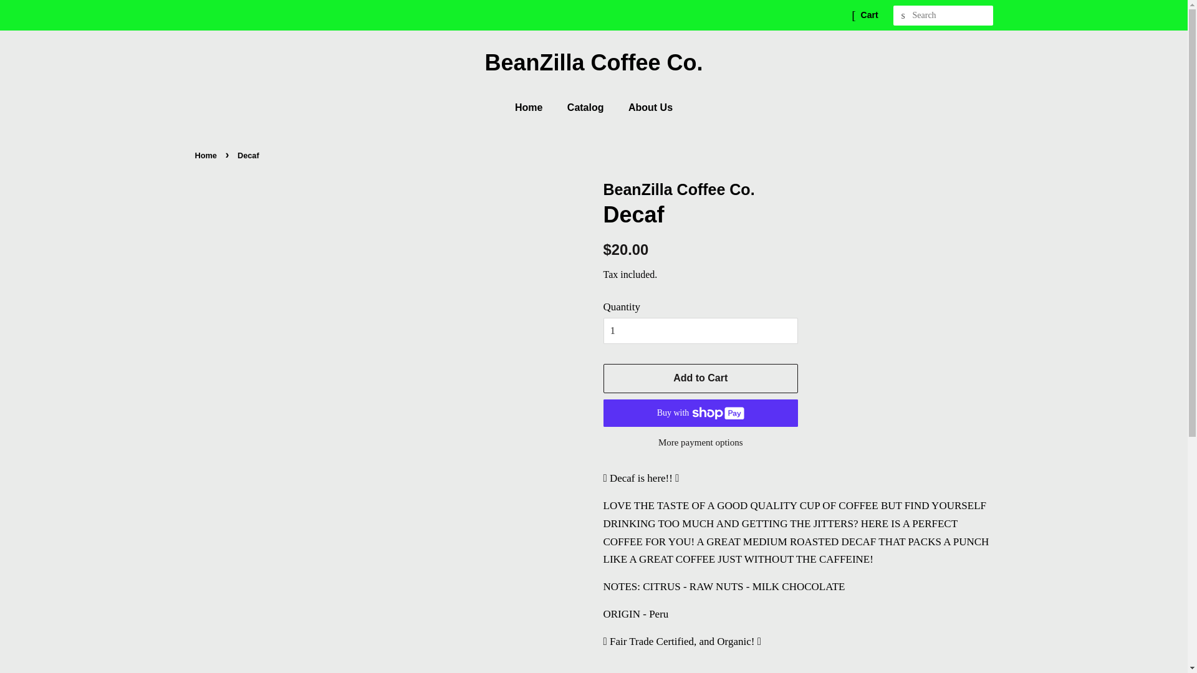 This screenshot has height=673, width=1197. I want to click on Home, so click(207, 156).